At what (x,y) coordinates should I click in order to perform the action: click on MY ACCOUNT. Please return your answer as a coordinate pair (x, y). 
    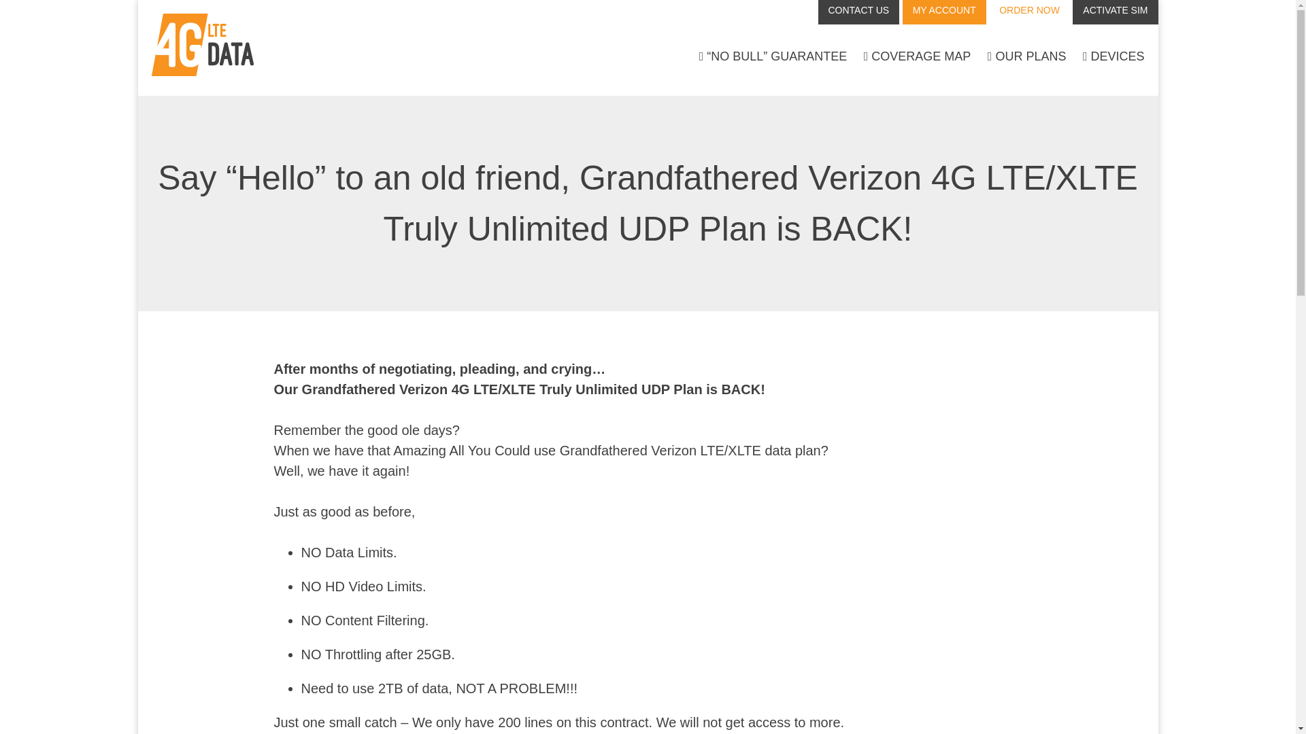
    Looking at the image, I should click on (944, 12).